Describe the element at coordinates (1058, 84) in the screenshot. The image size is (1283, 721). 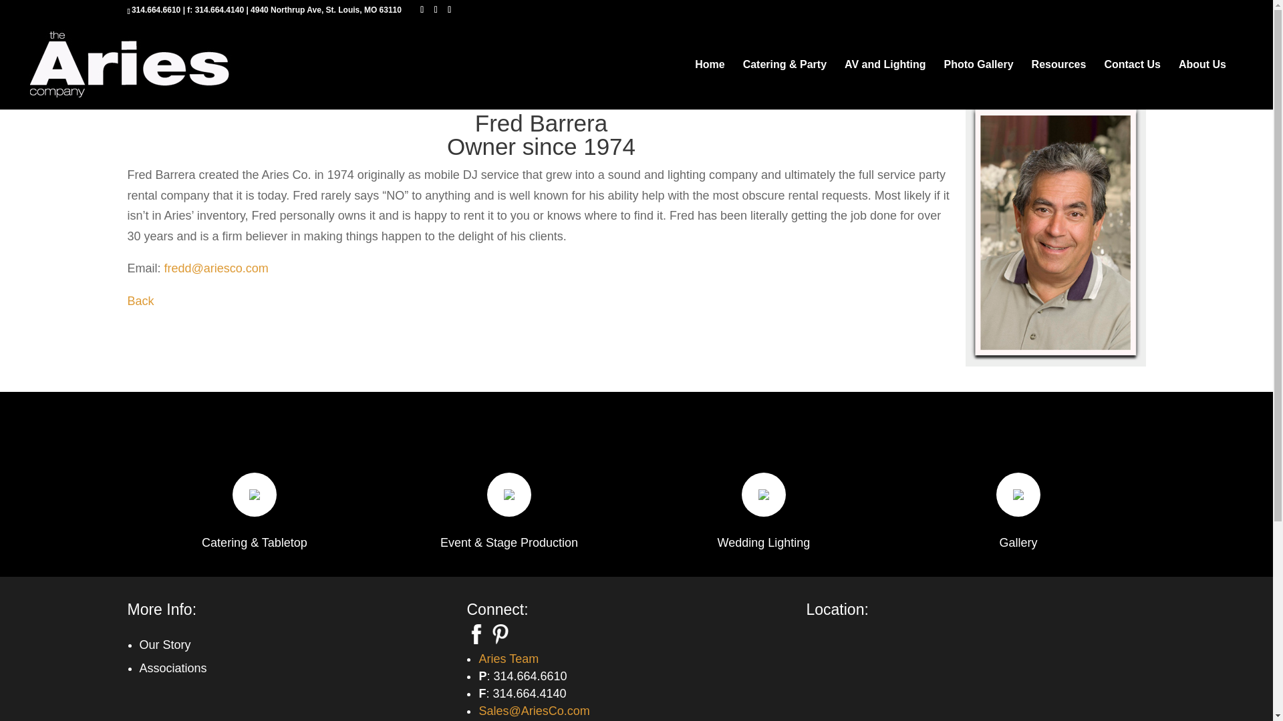
I see `Resources` at that location.